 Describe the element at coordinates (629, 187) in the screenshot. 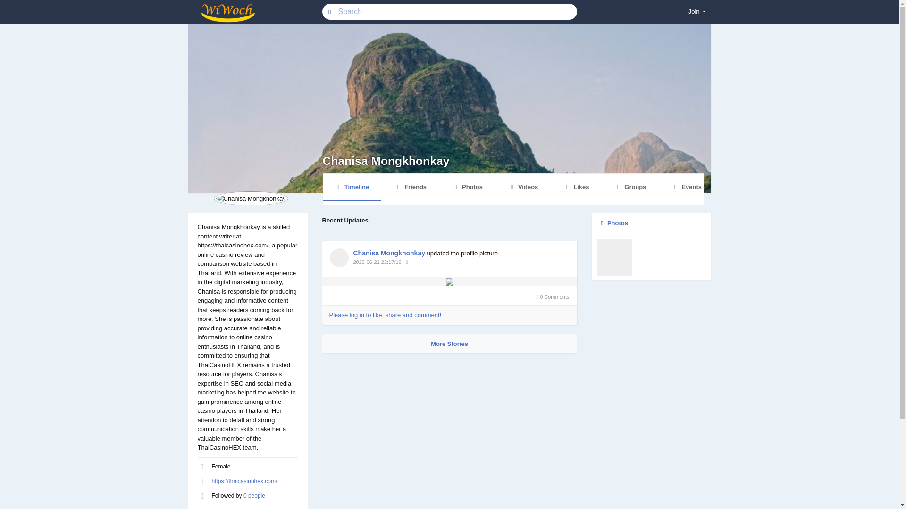

I see `Groups` at that location.